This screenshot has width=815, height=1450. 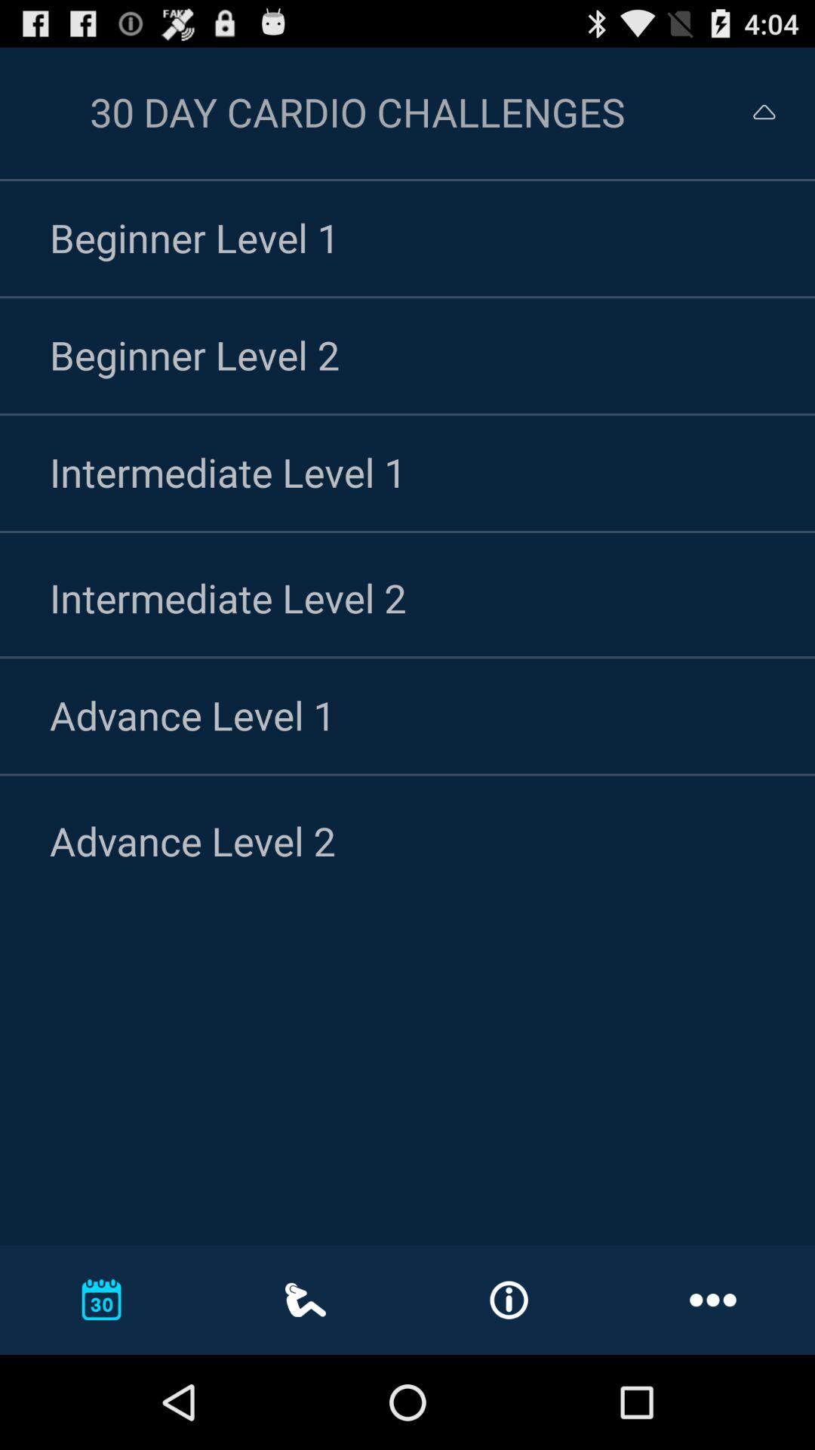 What do you see at coordinates (750, 112) in the screenshot?
I see `return to the previous screen` at bounding box center [750, 112].